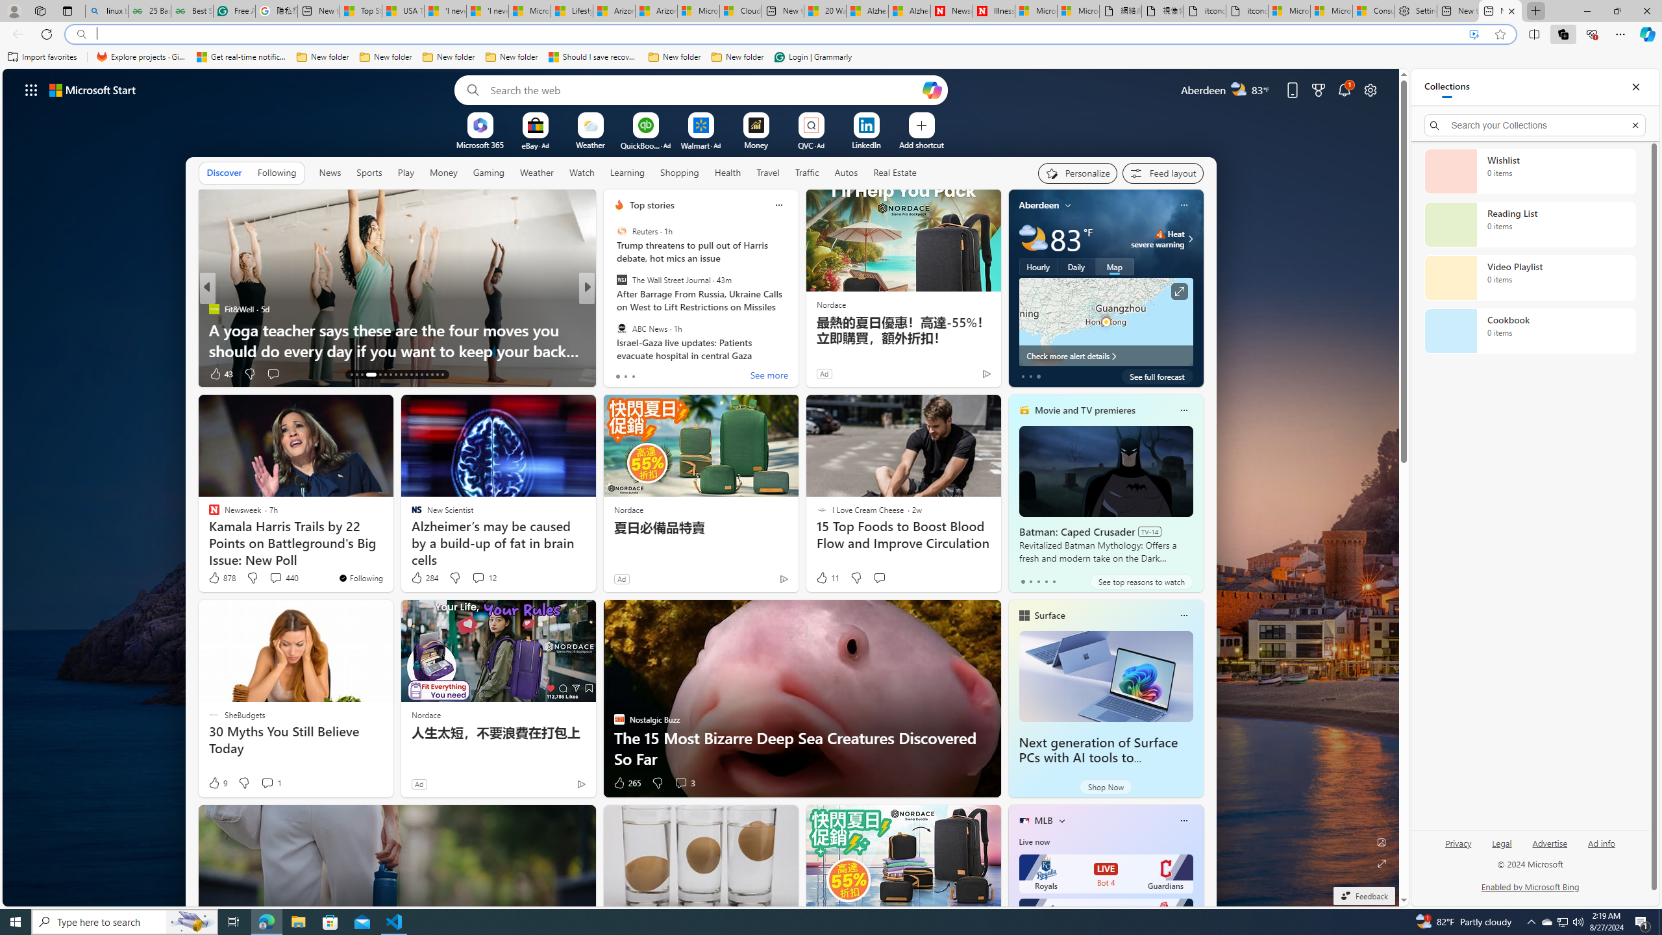 The image size is (1662, 935). I want to click on Illness news & latest pictures from Newsweek.com, so click(993, 11).